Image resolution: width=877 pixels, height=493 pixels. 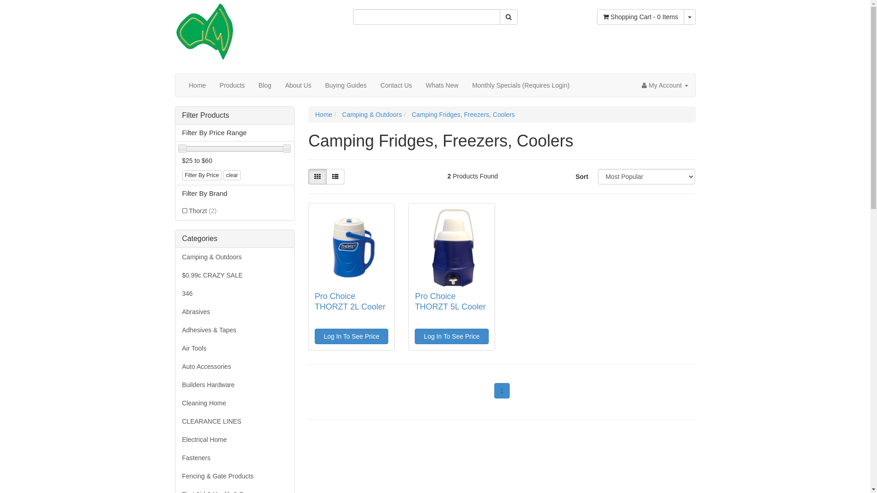 What do you see at coordinates (463, 115) in the screenshot?
I see `Camping Fridges, Freezers, Coolers` at bounding box center [463, 115].